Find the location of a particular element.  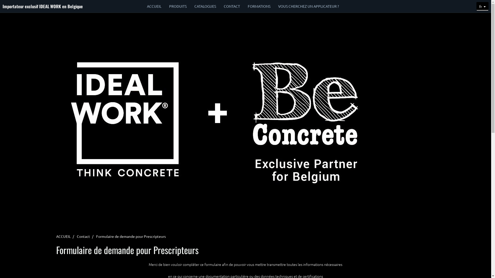

ACCUEIL is located at coordinates (154, 6).